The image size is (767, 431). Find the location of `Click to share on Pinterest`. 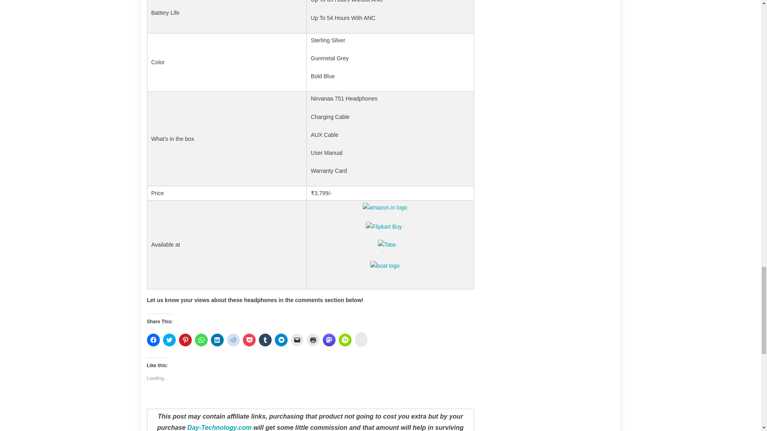

Click to share on Pinterest is located at coordinates (185, 340).